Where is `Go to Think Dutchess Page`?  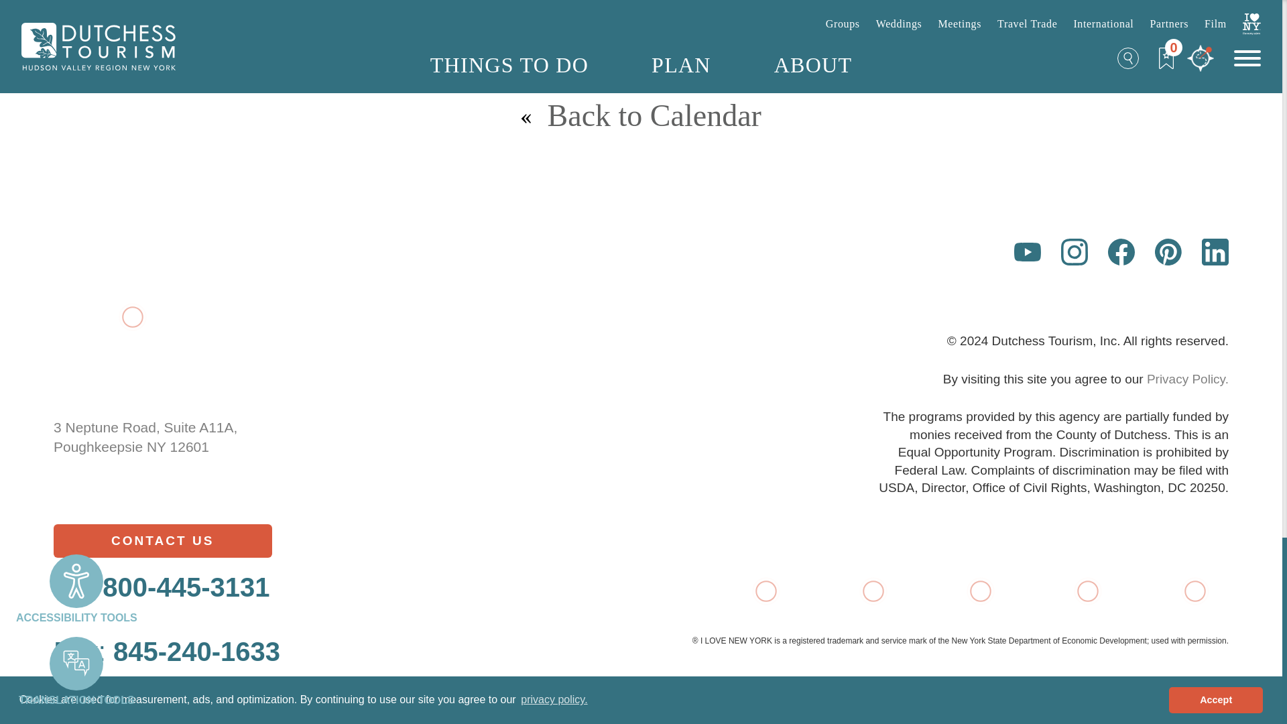
Go to Think Dutchess Page is located at coordinates (1067, 591).